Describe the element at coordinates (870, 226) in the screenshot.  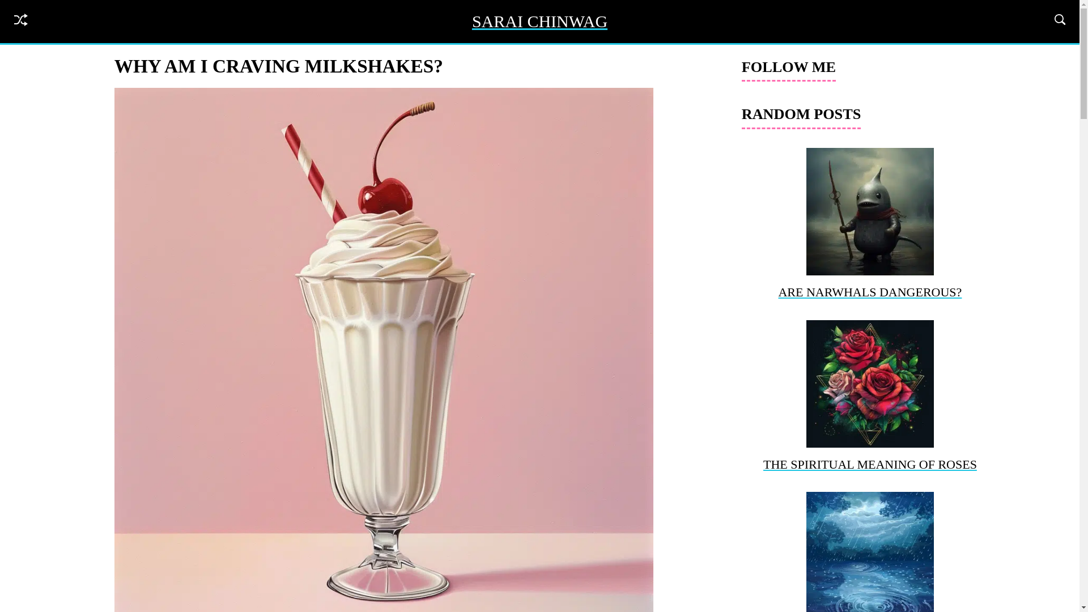
I see `ARE NARWHALS DANGEROUS?` at that location.